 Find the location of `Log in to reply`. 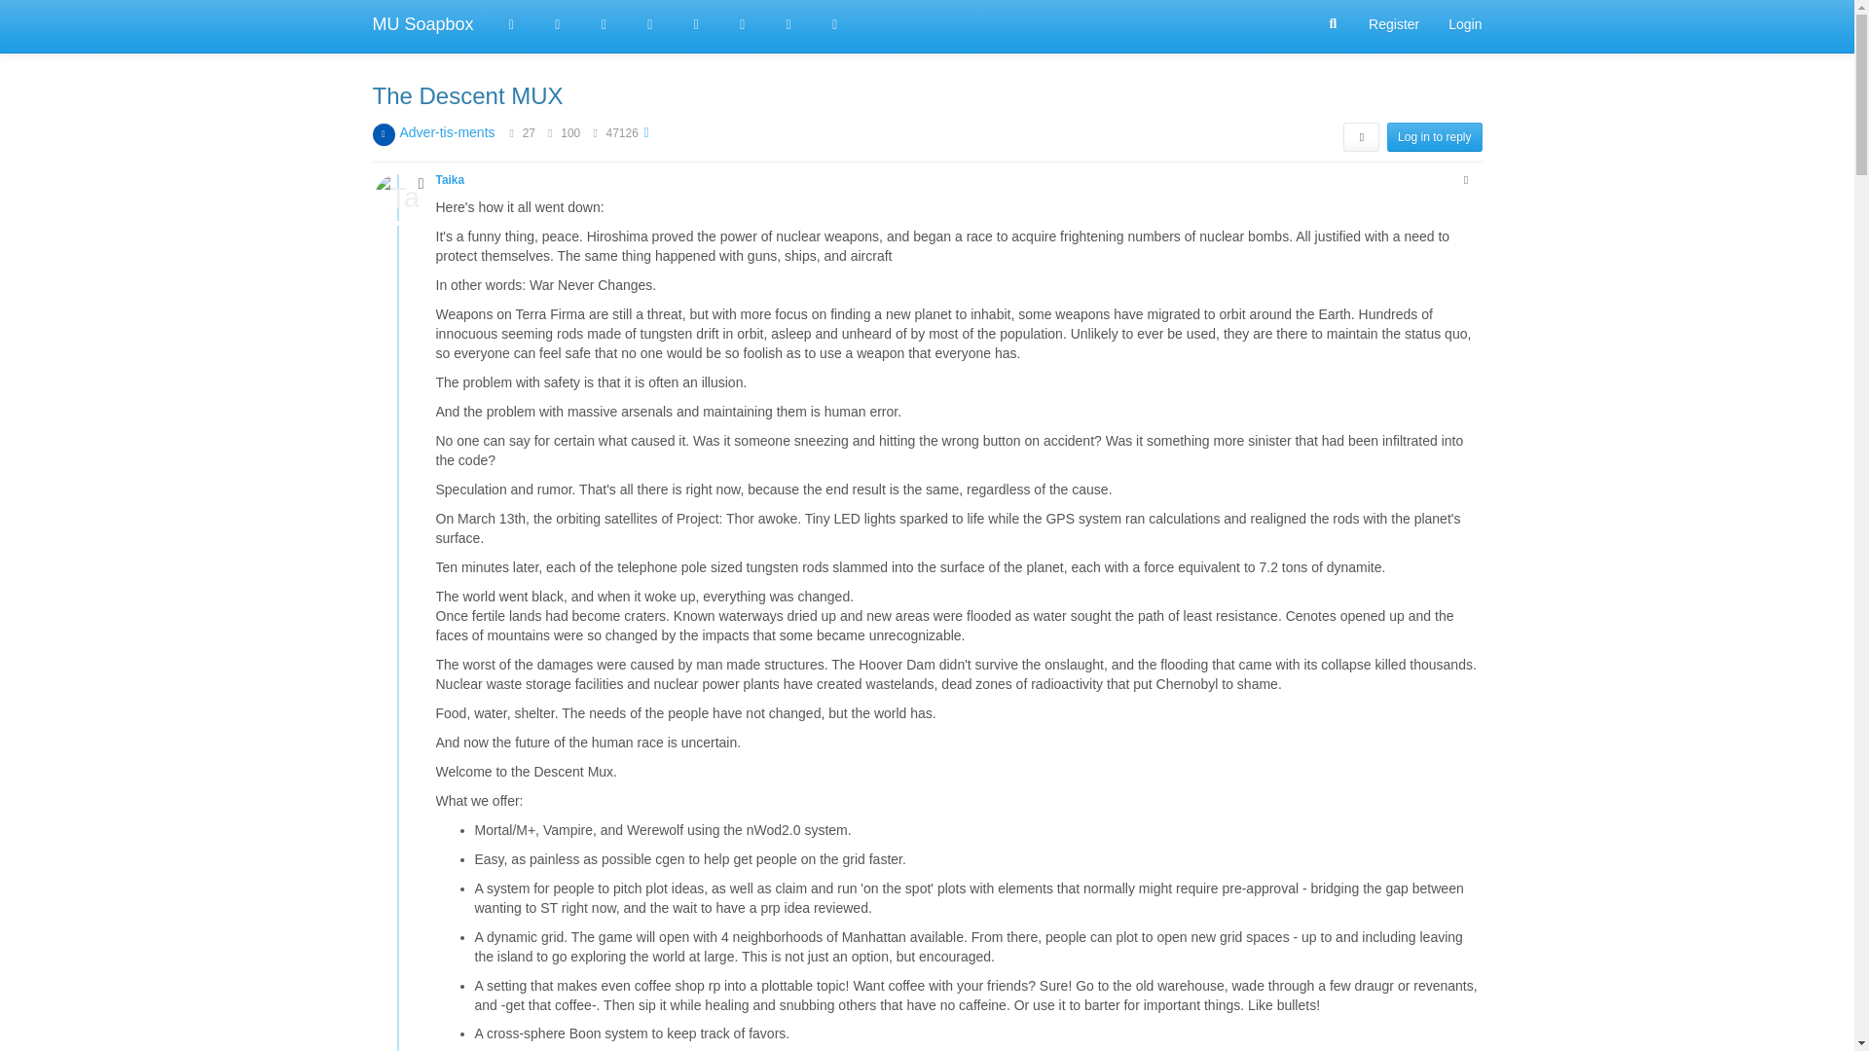

Log in to reply is located at coordinates (1434, 136).